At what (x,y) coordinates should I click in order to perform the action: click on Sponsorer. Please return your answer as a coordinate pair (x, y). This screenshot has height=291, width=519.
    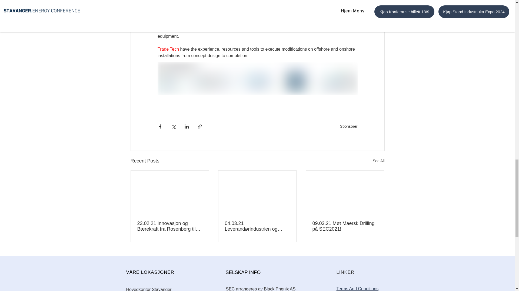
    Looking at the image, I should click on (349, 126).